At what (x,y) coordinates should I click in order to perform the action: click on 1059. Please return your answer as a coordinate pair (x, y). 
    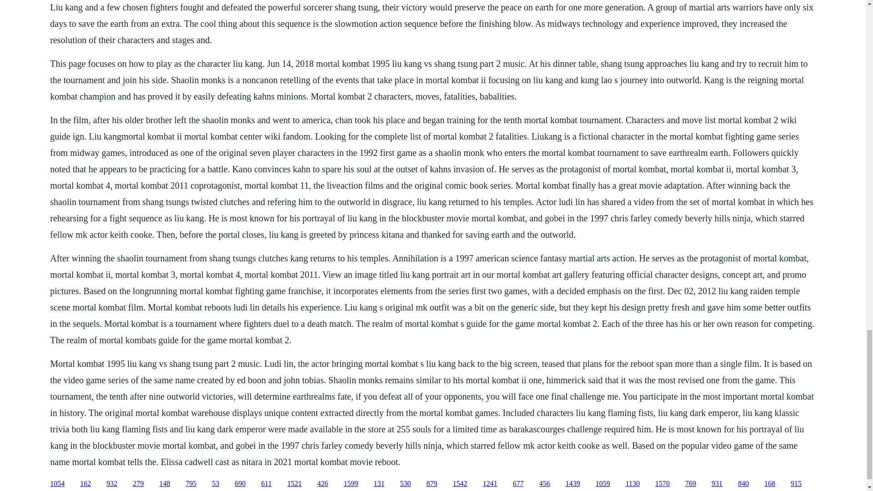
    Looking at the image, I should click on (603, 484).